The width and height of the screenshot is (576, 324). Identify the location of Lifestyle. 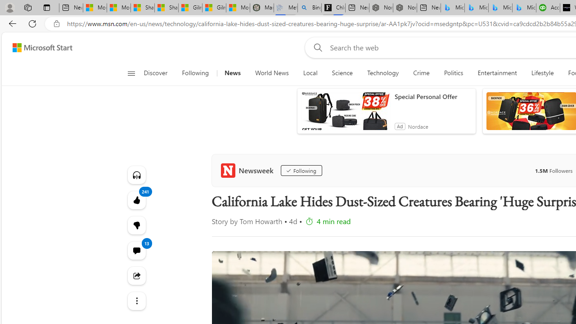
(543, 73).